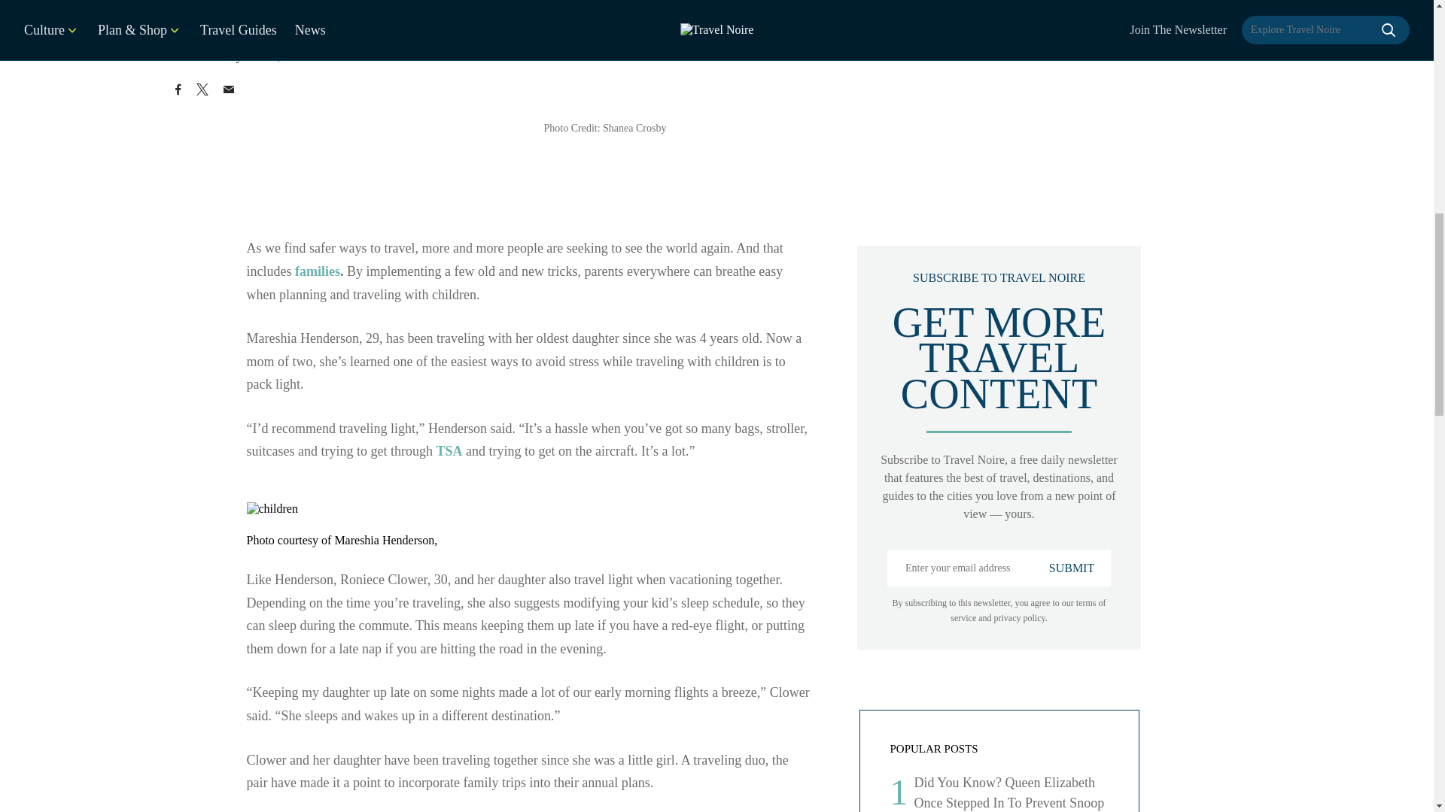 Image resolution: width=1445 pixels, height=812 pixels. Describe the element at coordinates (449, 451) in the screenshot. I see `TSA` at that location.